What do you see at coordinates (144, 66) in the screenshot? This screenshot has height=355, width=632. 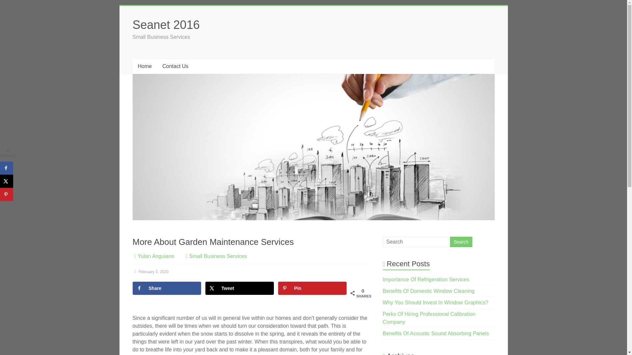 I see `Home` at bounding box center [144, 66].